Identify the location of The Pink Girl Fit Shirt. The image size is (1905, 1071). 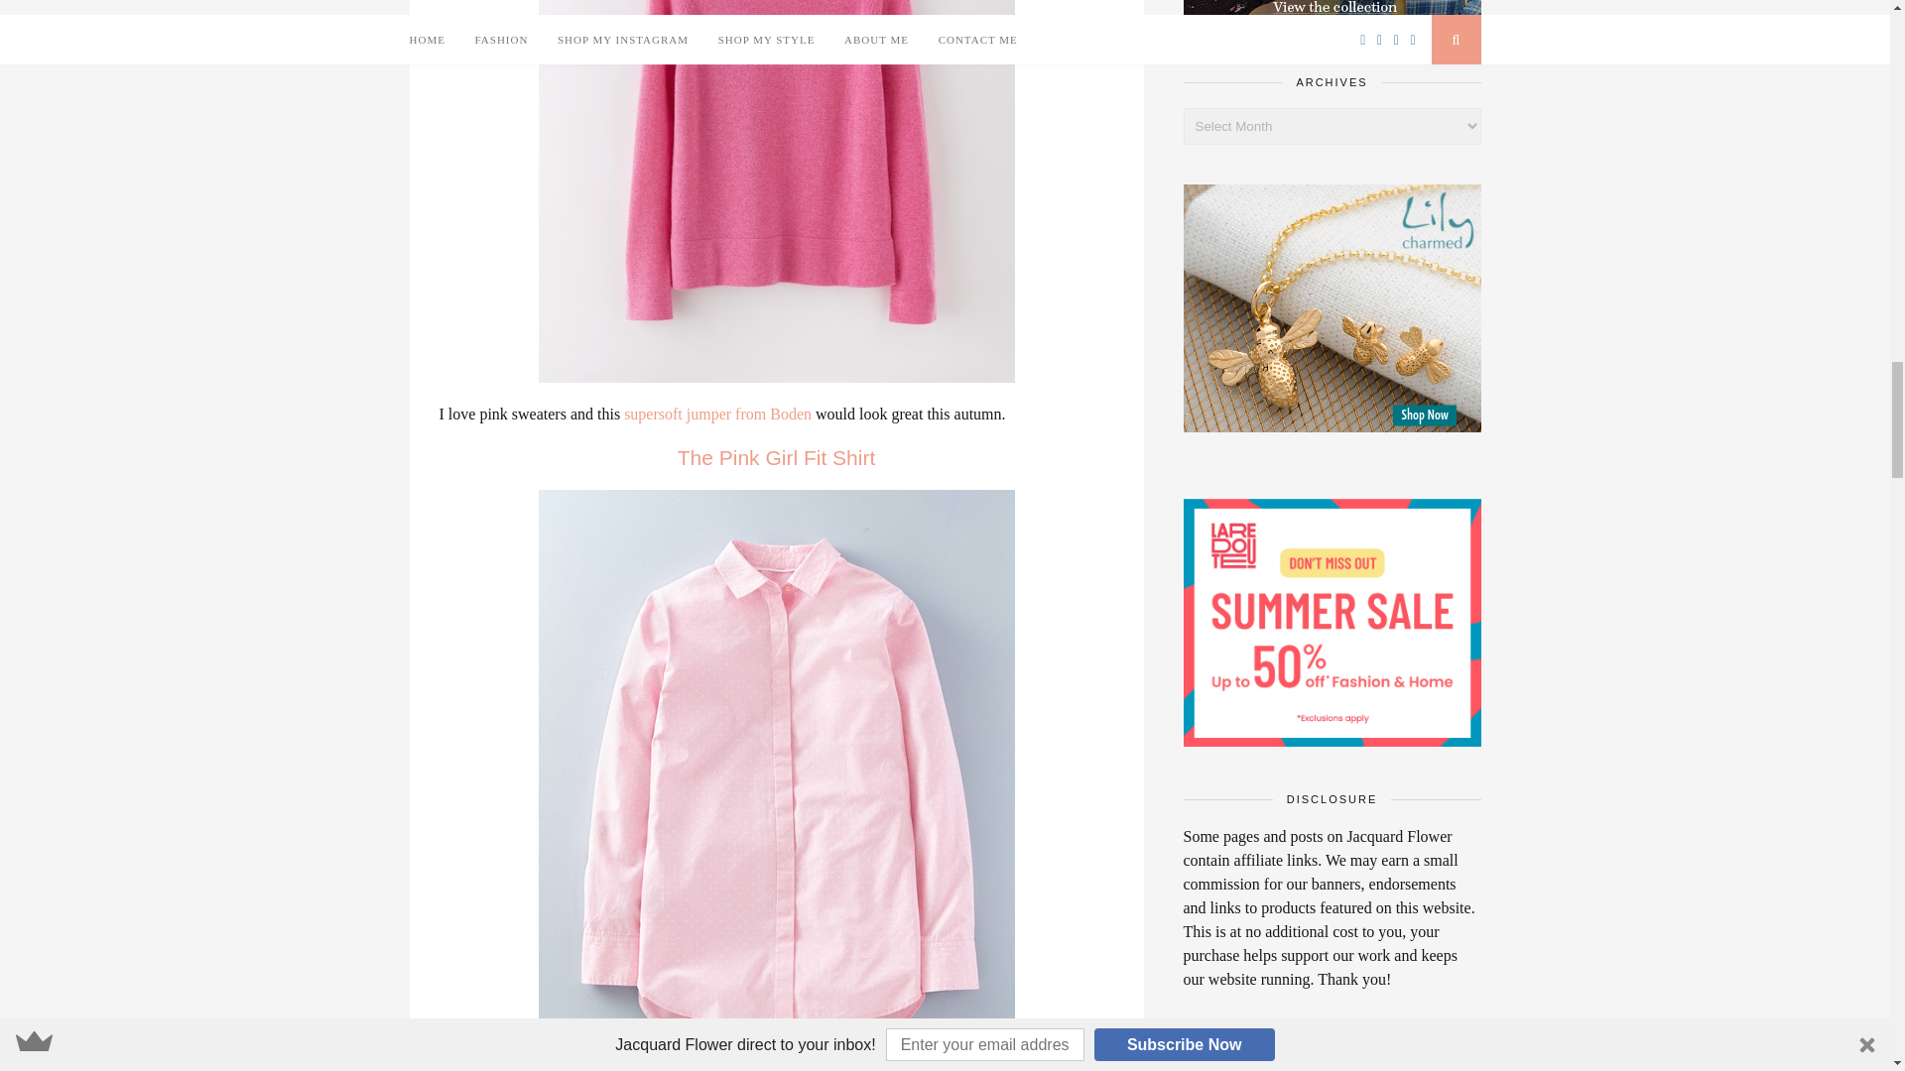
(777, 458).